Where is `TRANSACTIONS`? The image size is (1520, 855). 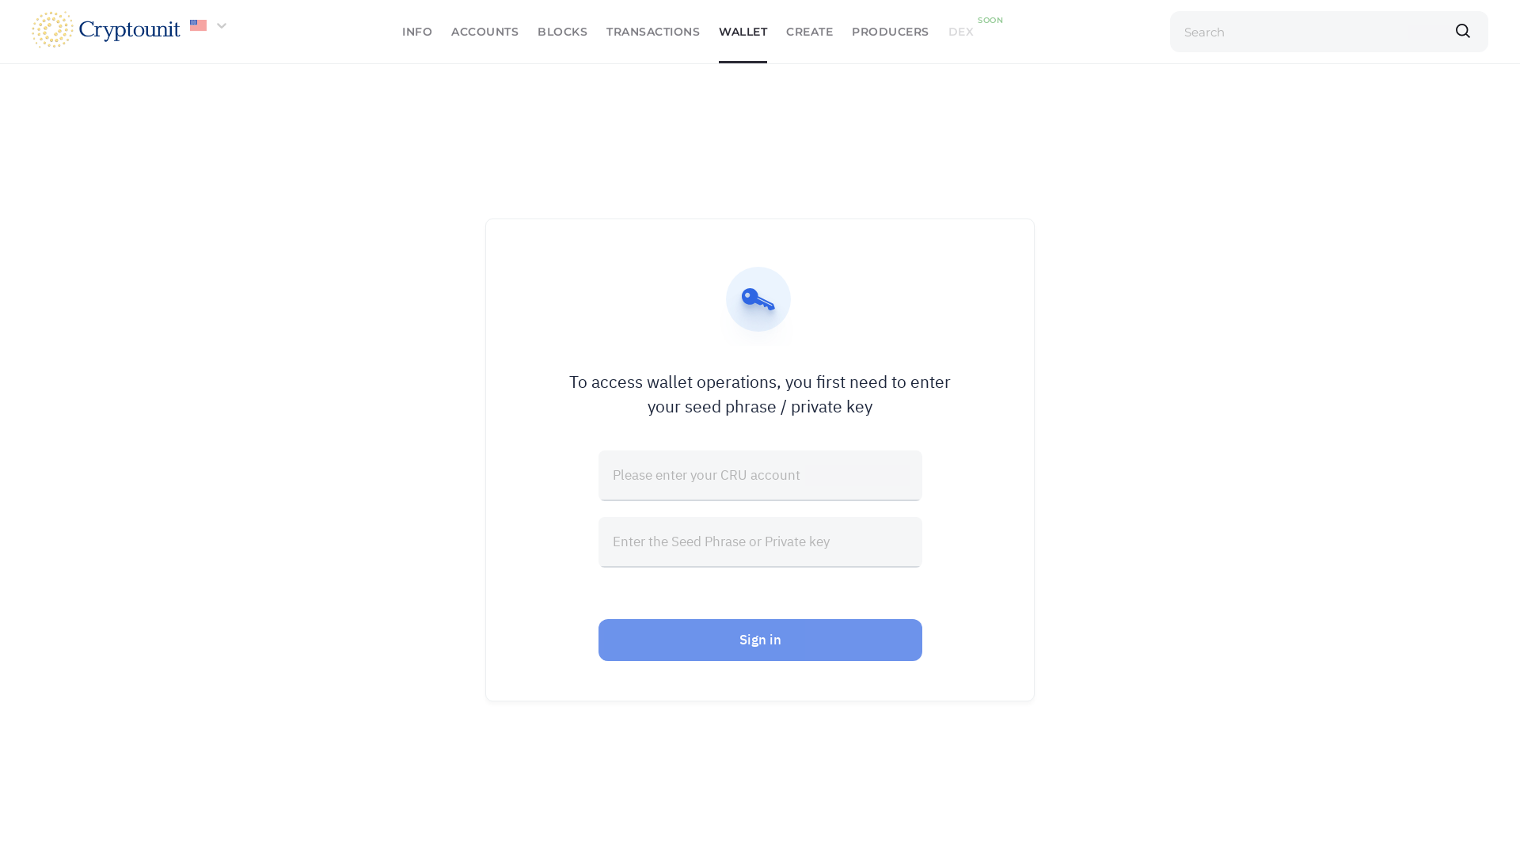
TRANSACTIONS is located at coordinates (653, 32).